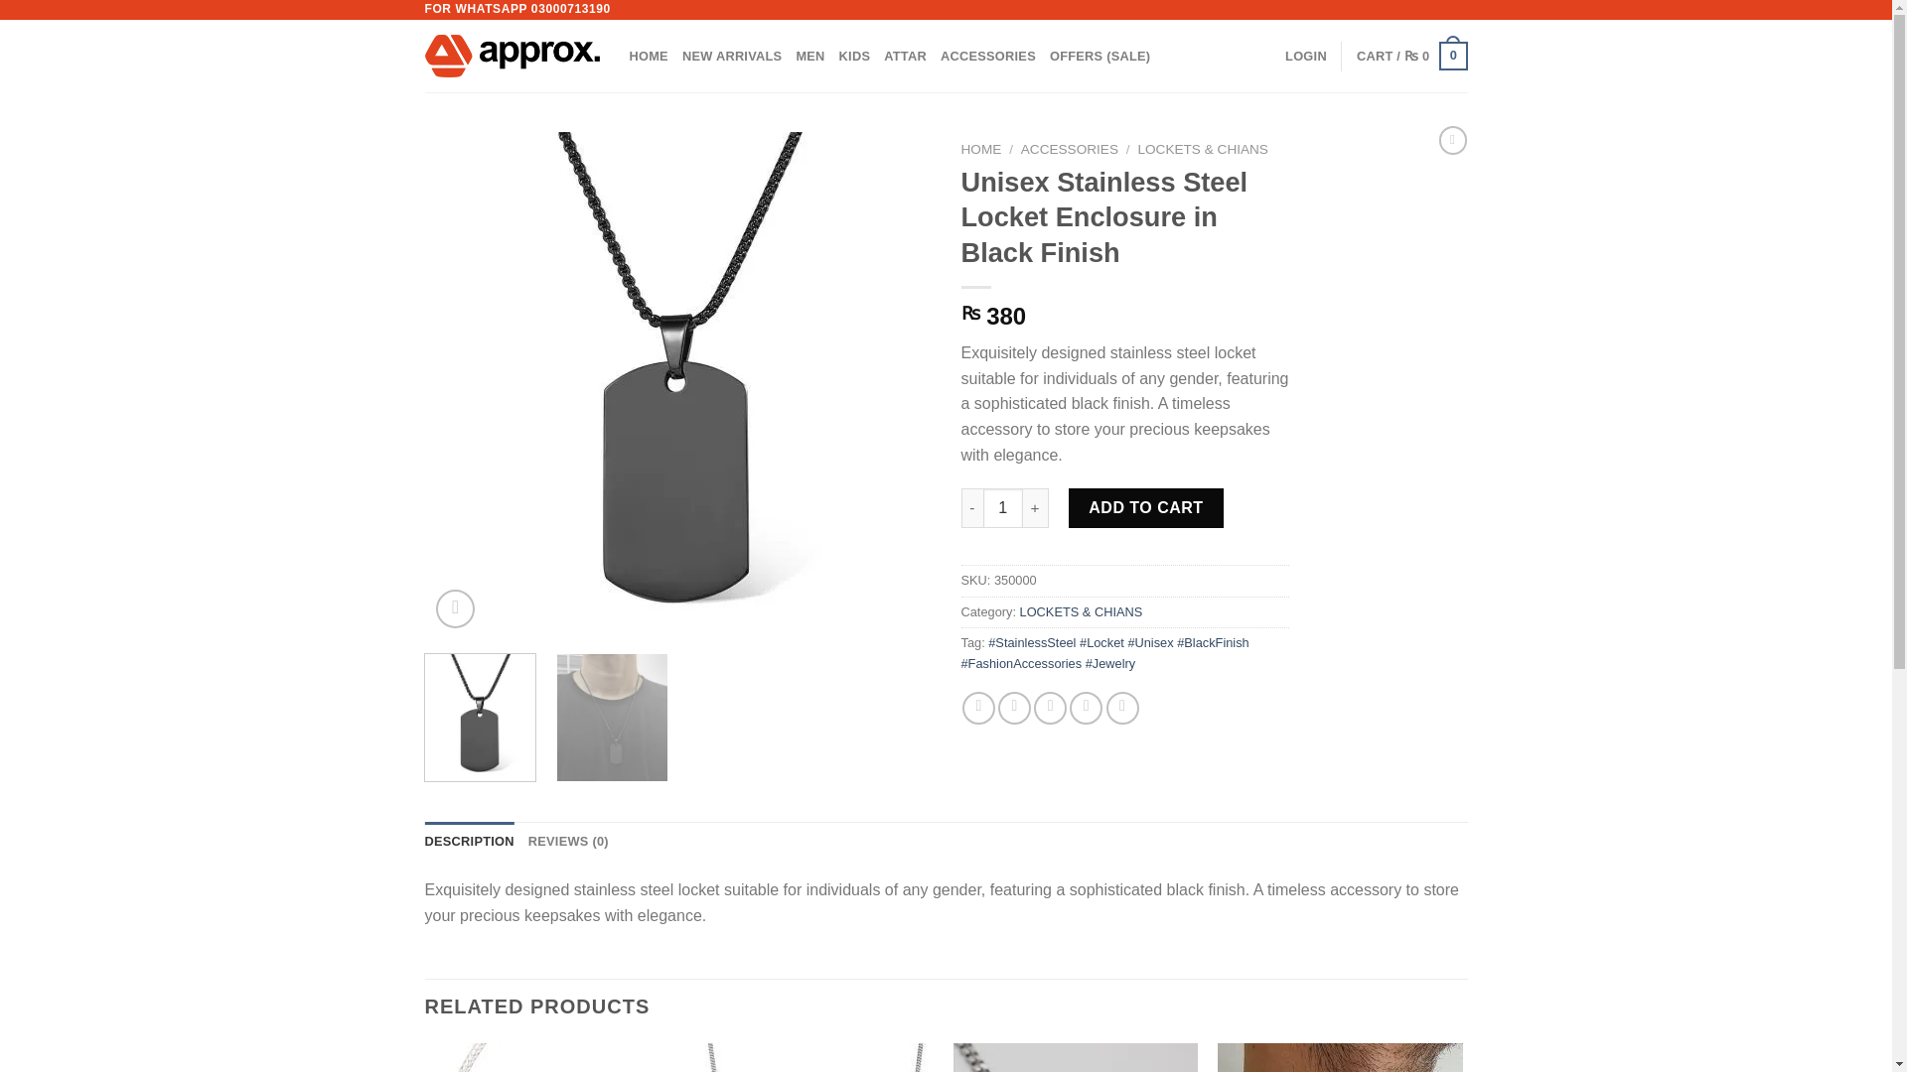  Describe the element at coordinates (854, 56) in the screenshot. I see `KIDS` at that location.